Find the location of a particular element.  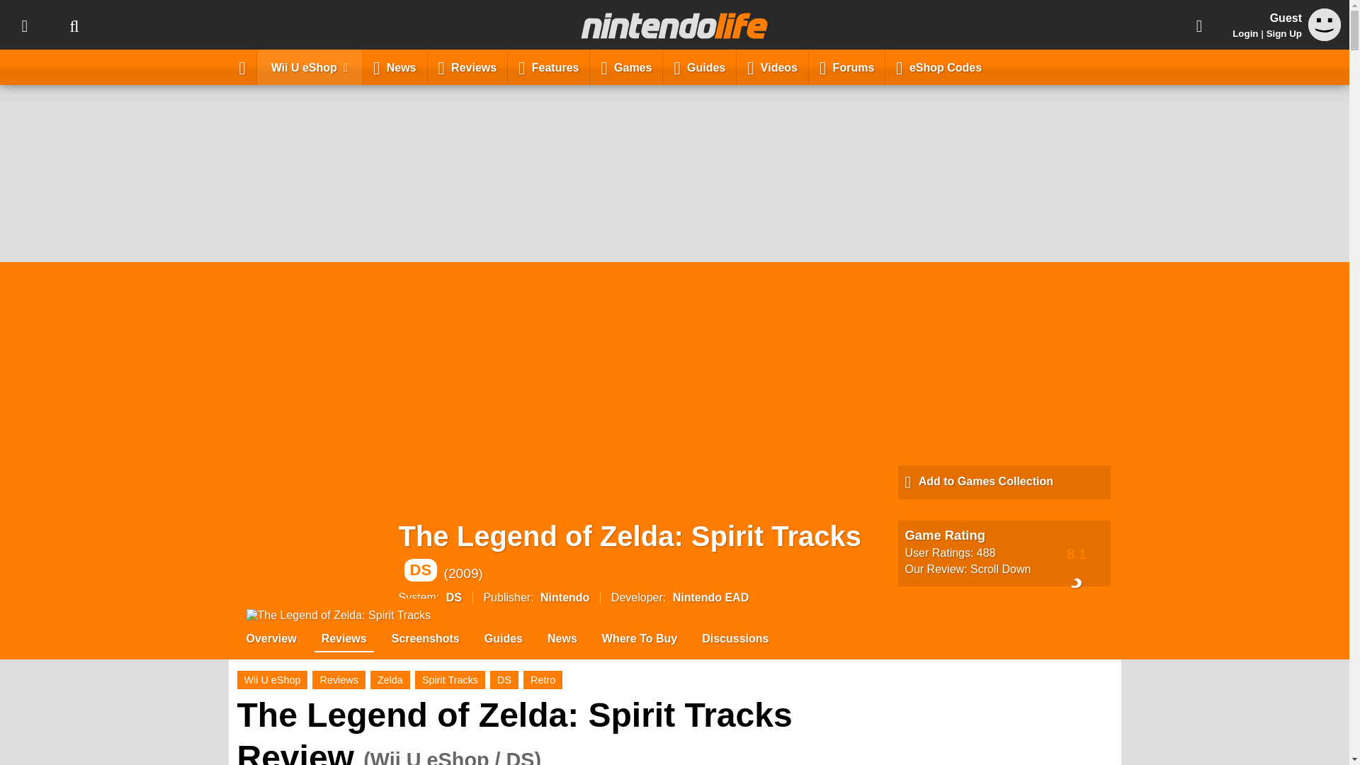

Search is located at coordinates (74, 25).